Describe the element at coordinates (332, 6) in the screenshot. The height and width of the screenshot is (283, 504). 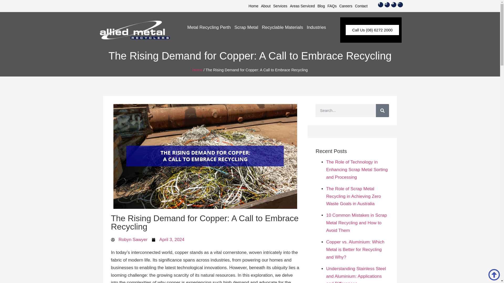
I see `FAQs` at that location.